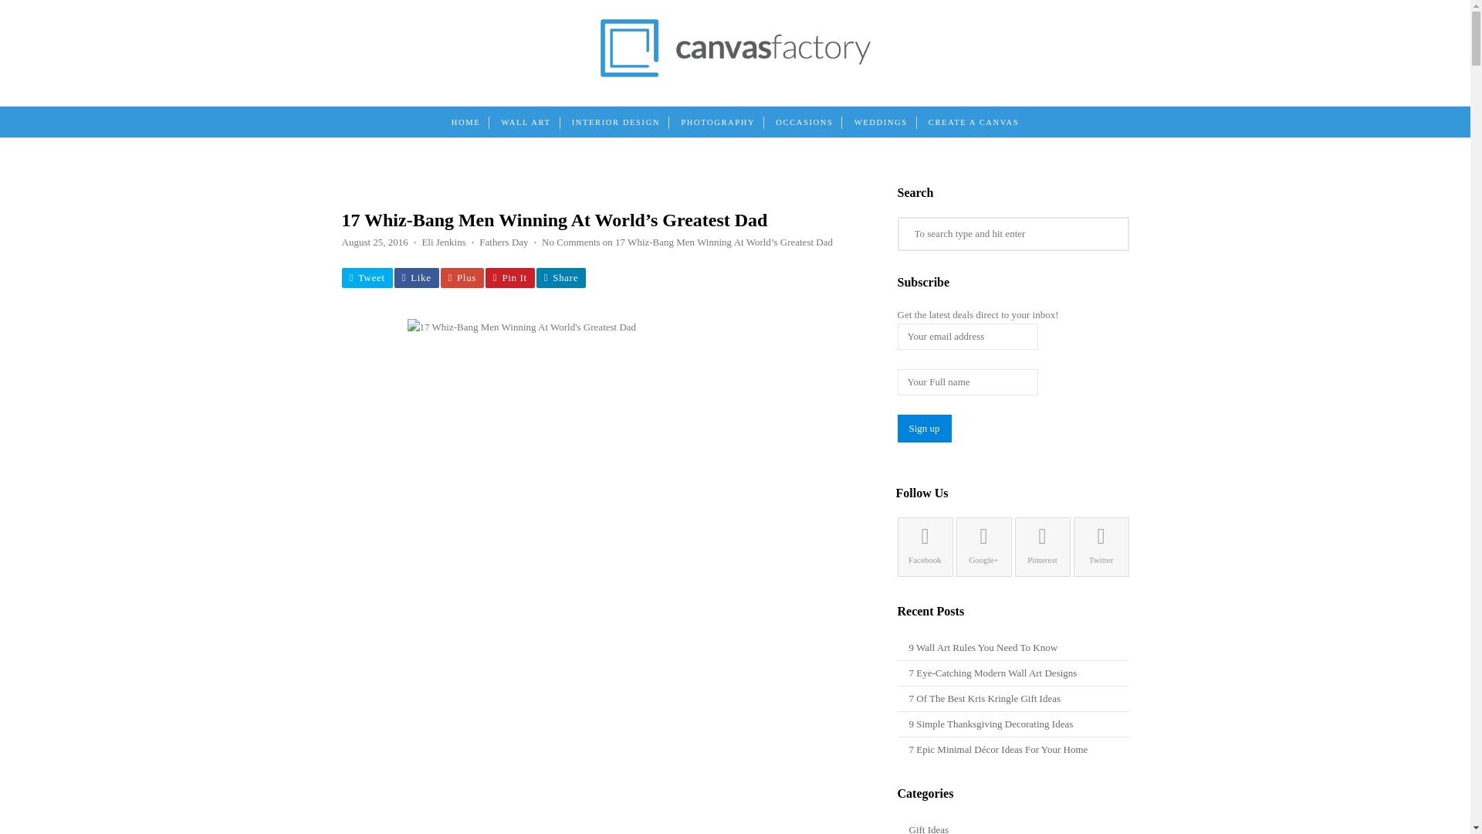  What do you see at coordinates (923, 428) in the screenshot?
I see `Sign up` at bounding box center [923, 428].